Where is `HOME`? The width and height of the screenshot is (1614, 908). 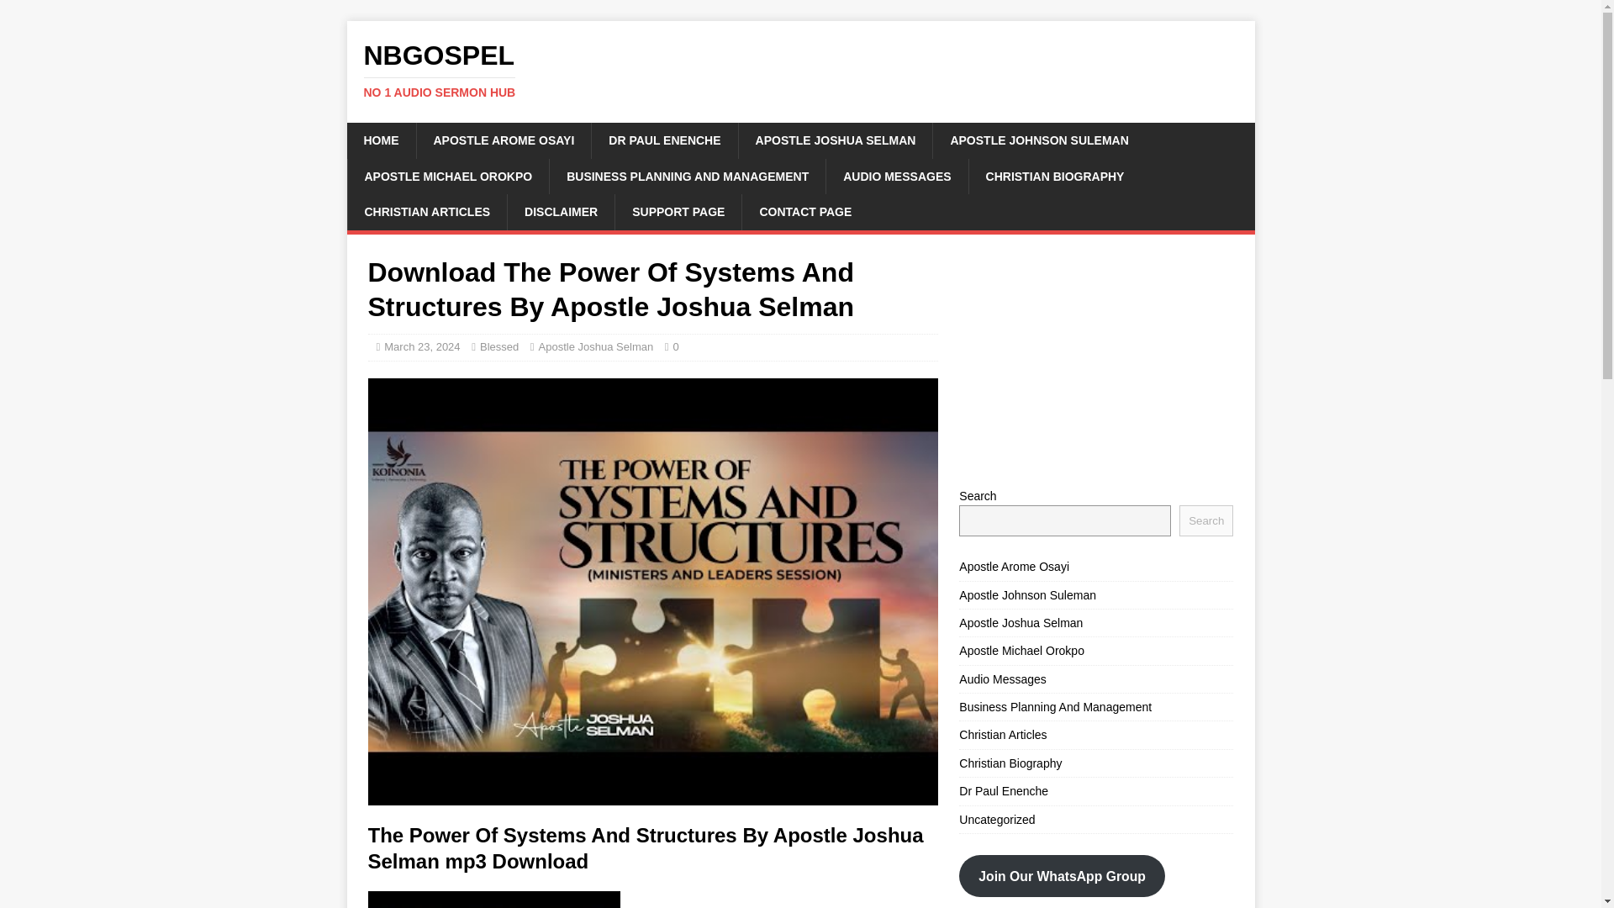
HOME is located at coordinates (1095, 360).